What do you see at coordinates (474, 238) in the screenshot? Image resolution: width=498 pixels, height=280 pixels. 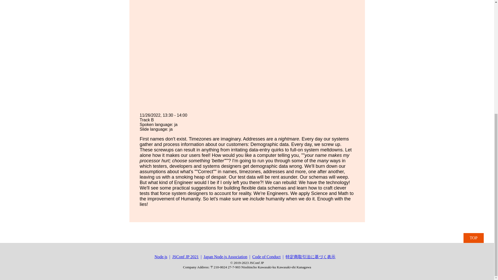 I see `TOP` at bounding box center [474, 238].